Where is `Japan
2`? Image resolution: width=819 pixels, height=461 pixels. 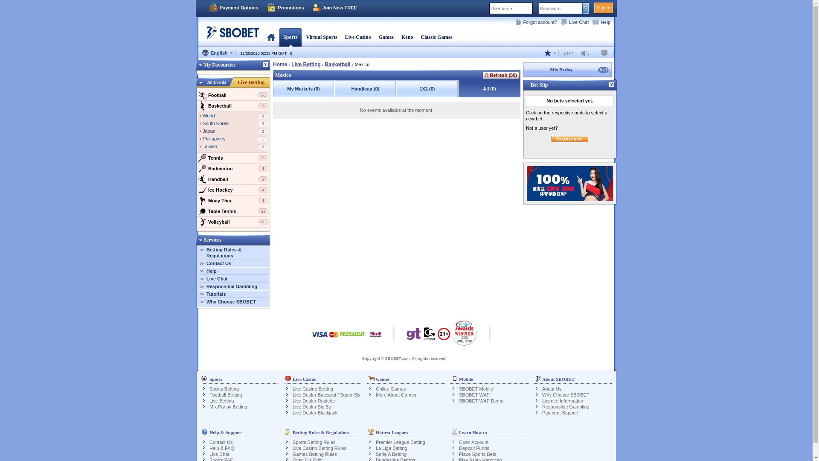 Japan
2 is located at coordinates (235, 132).